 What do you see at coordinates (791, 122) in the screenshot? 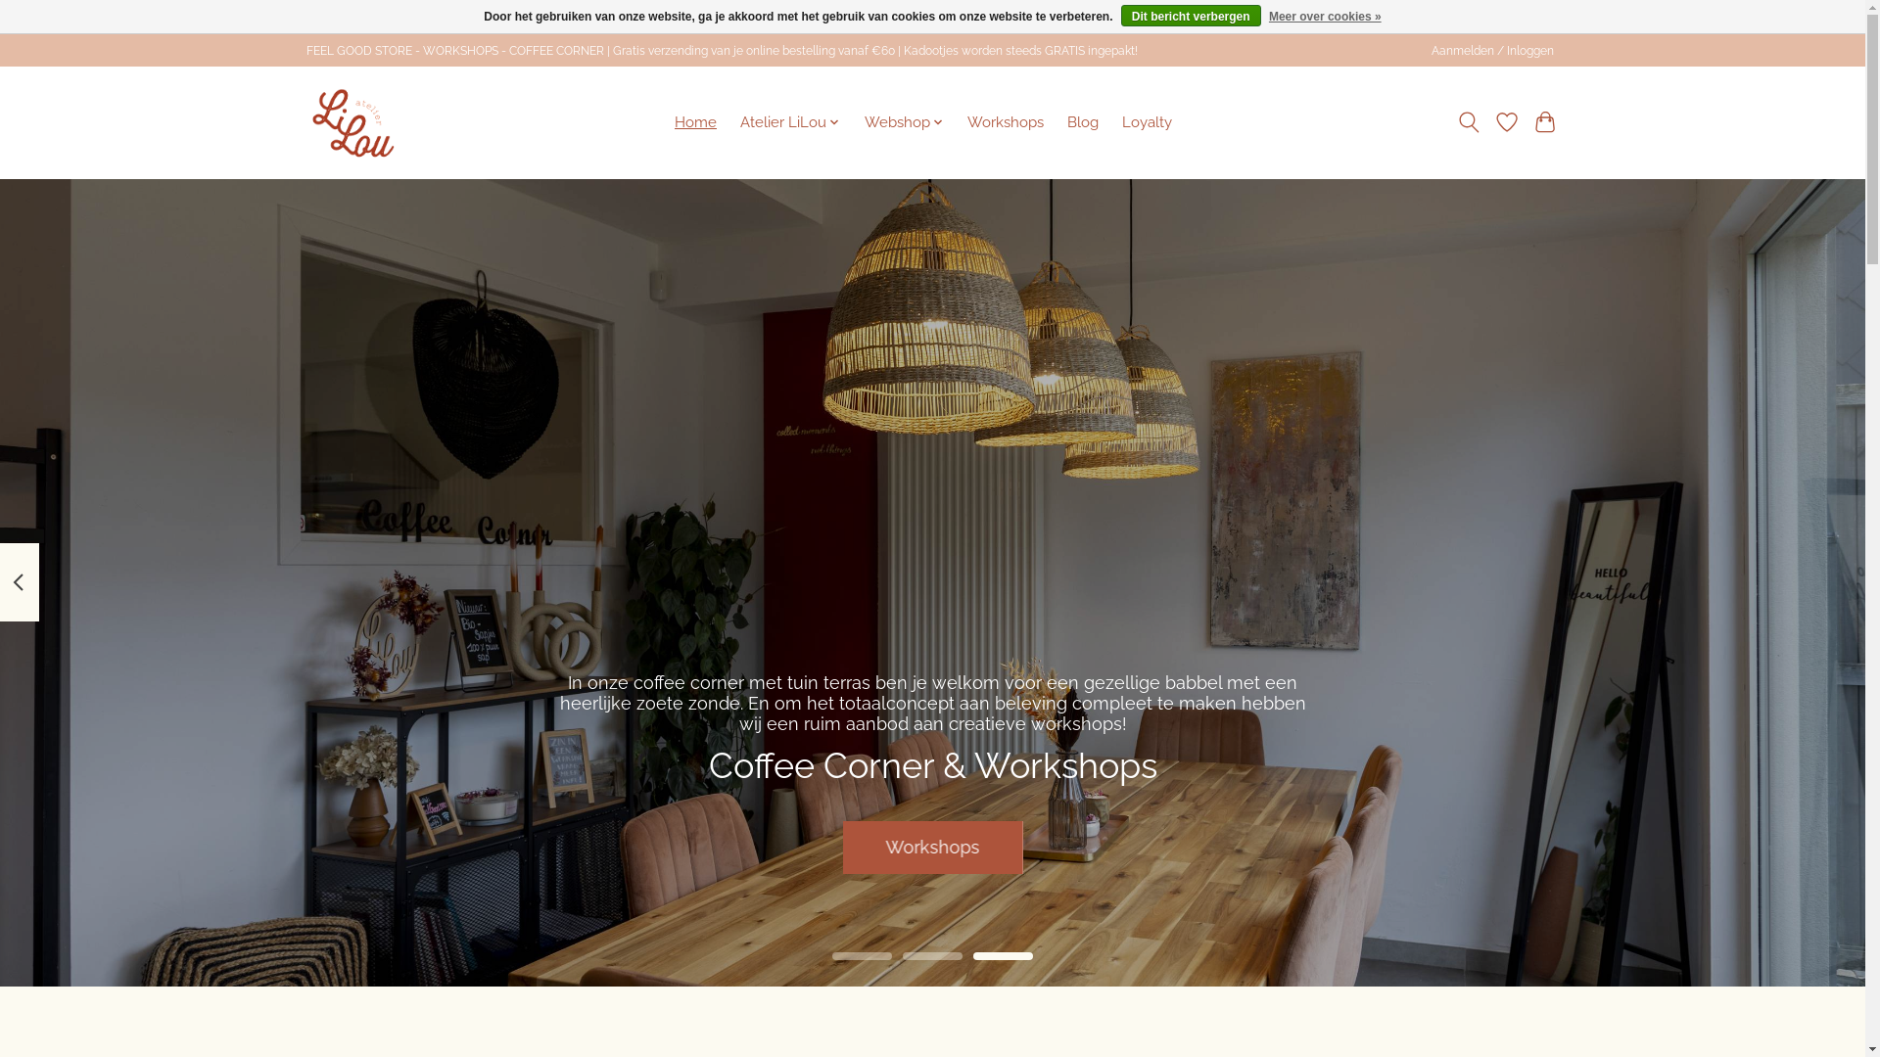
I see `Atelier LiLou` at bounding box center [791, 122].